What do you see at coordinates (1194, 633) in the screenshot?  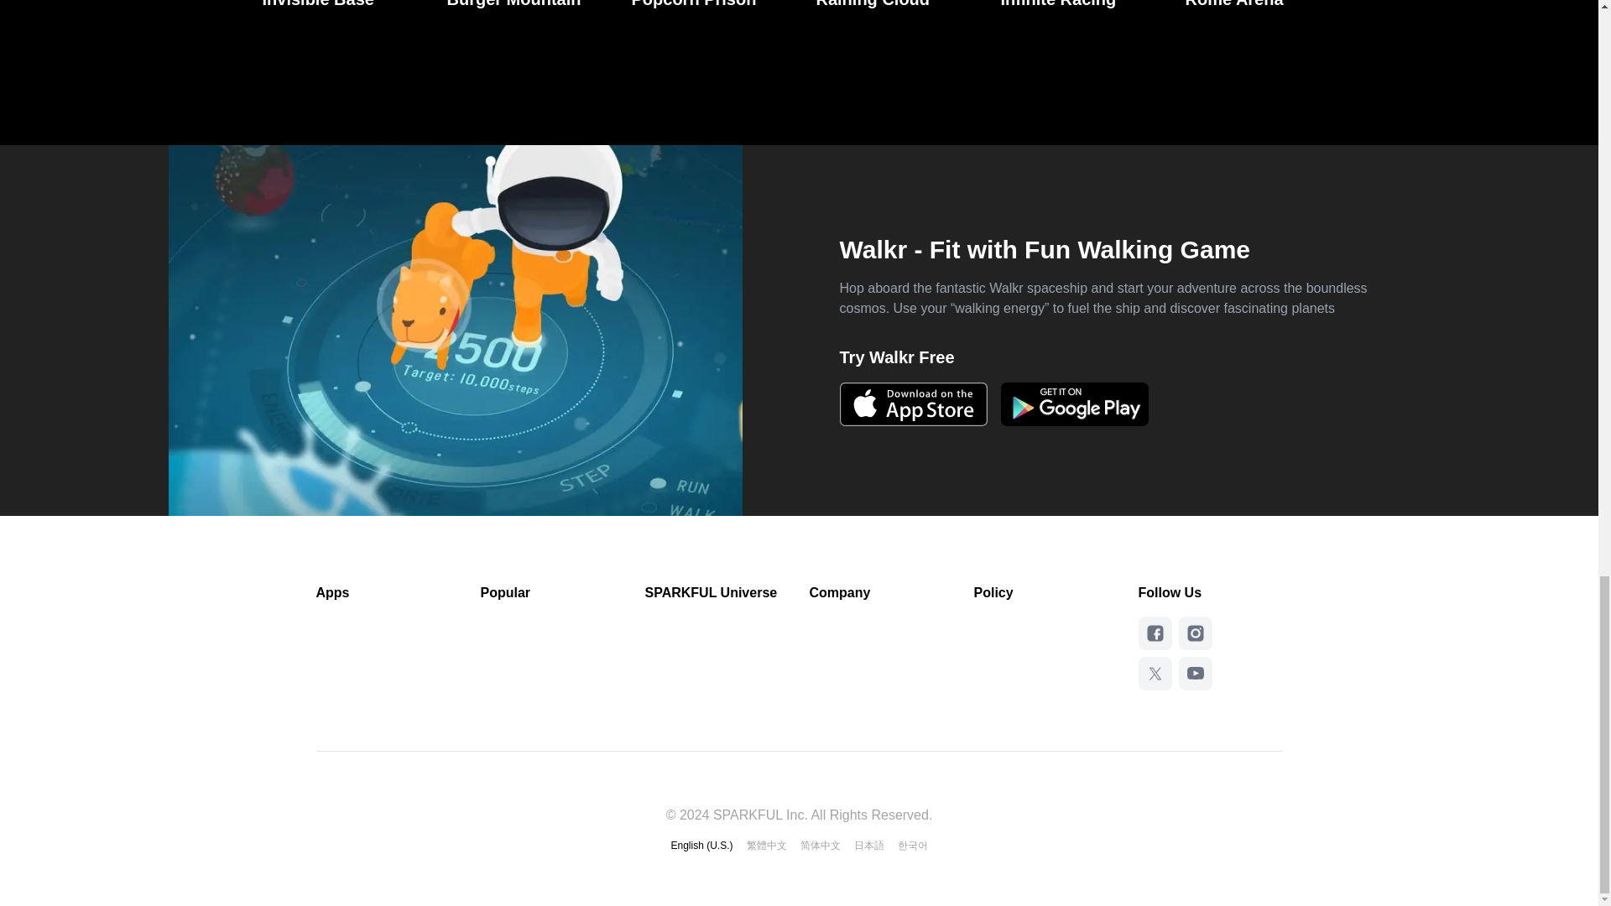 I see `Instagram` at bounding box center [1194, 633].